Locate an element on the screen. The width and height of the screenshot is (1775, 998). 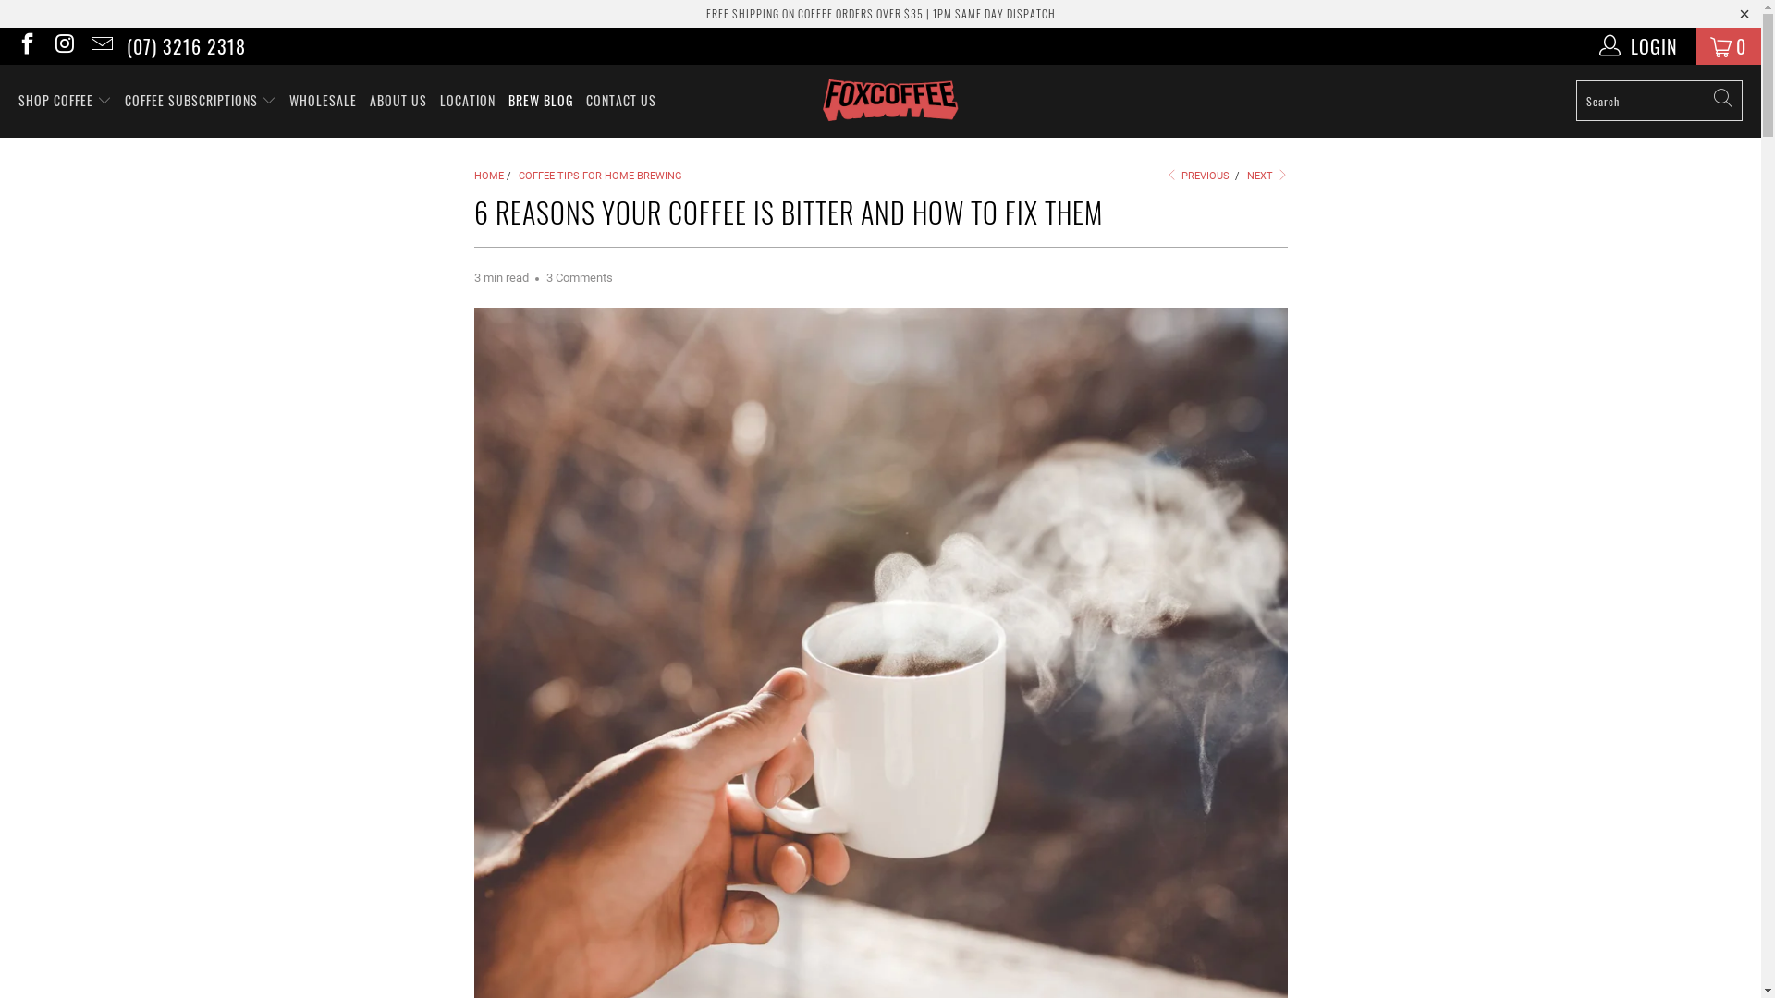
SHOP COFFEE is located at coordinates (65, 102).